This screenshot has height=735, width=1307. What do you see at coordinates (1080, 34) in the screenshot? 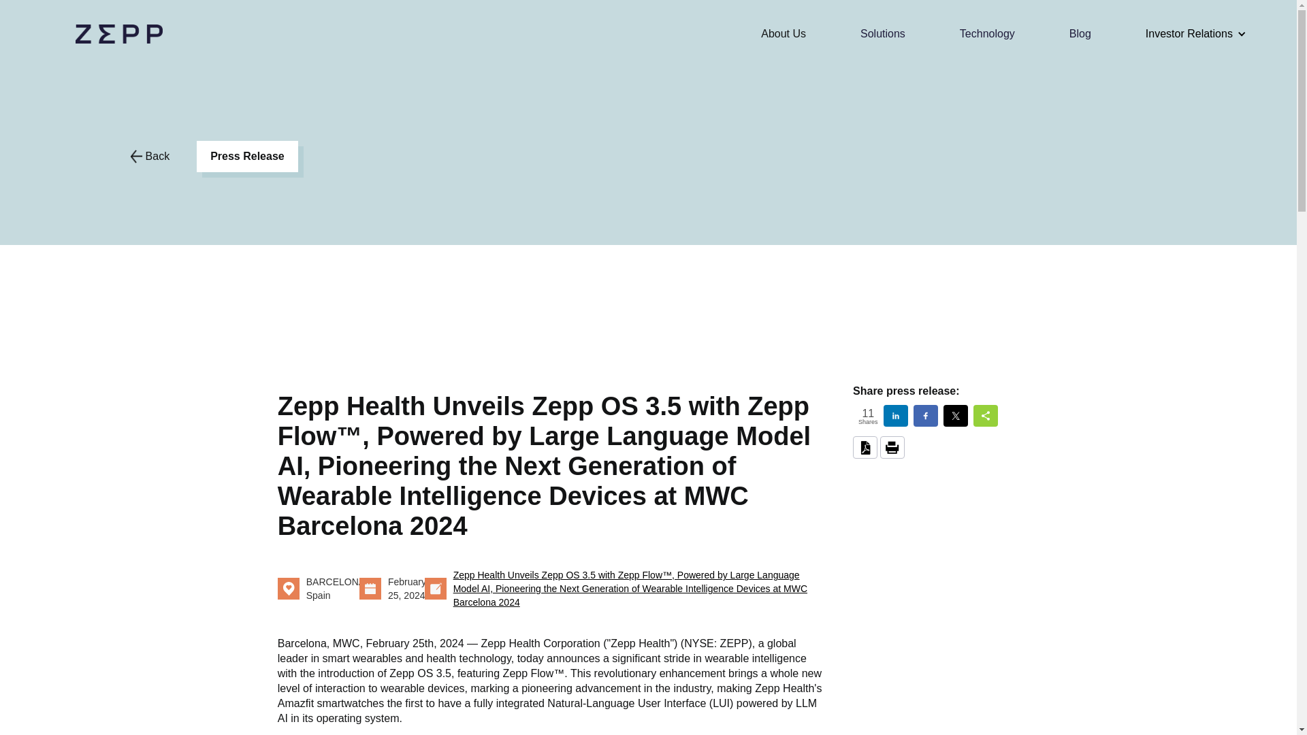
I see `Blog` at bounding box center [1080, 34].